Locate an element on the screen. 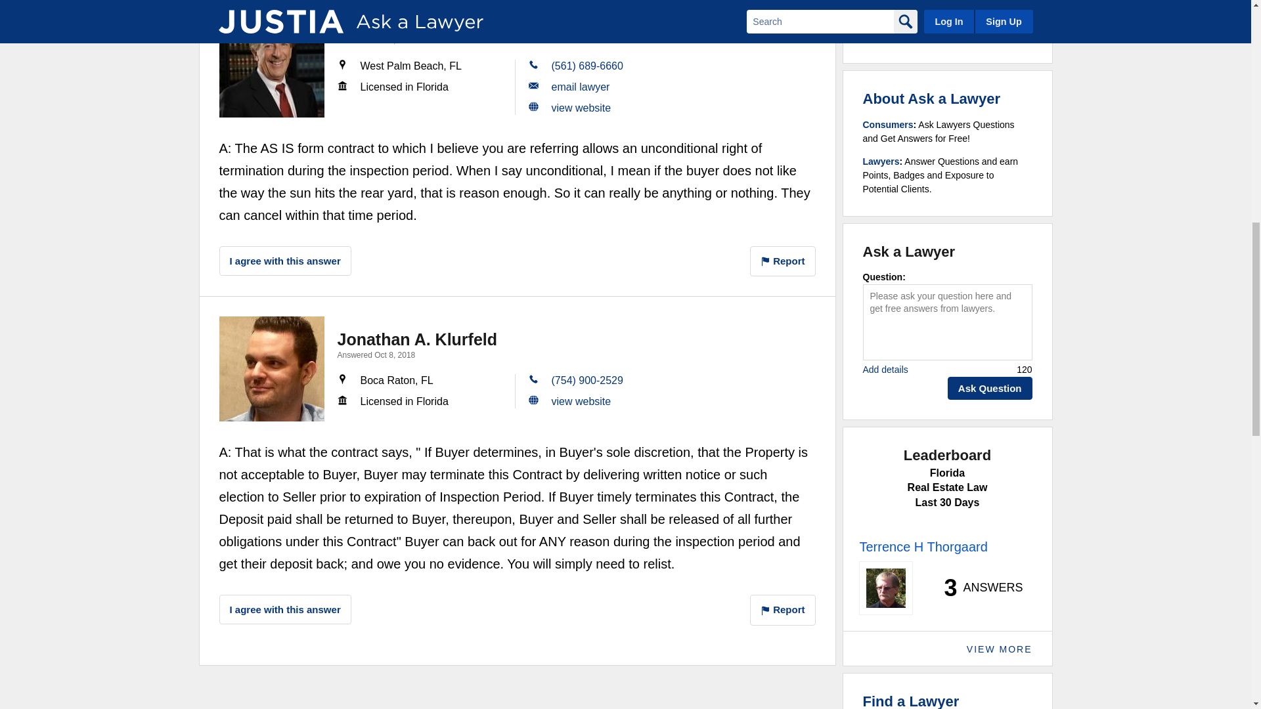  Richard Paul Zaretsky is located at coordinates (272, 65).